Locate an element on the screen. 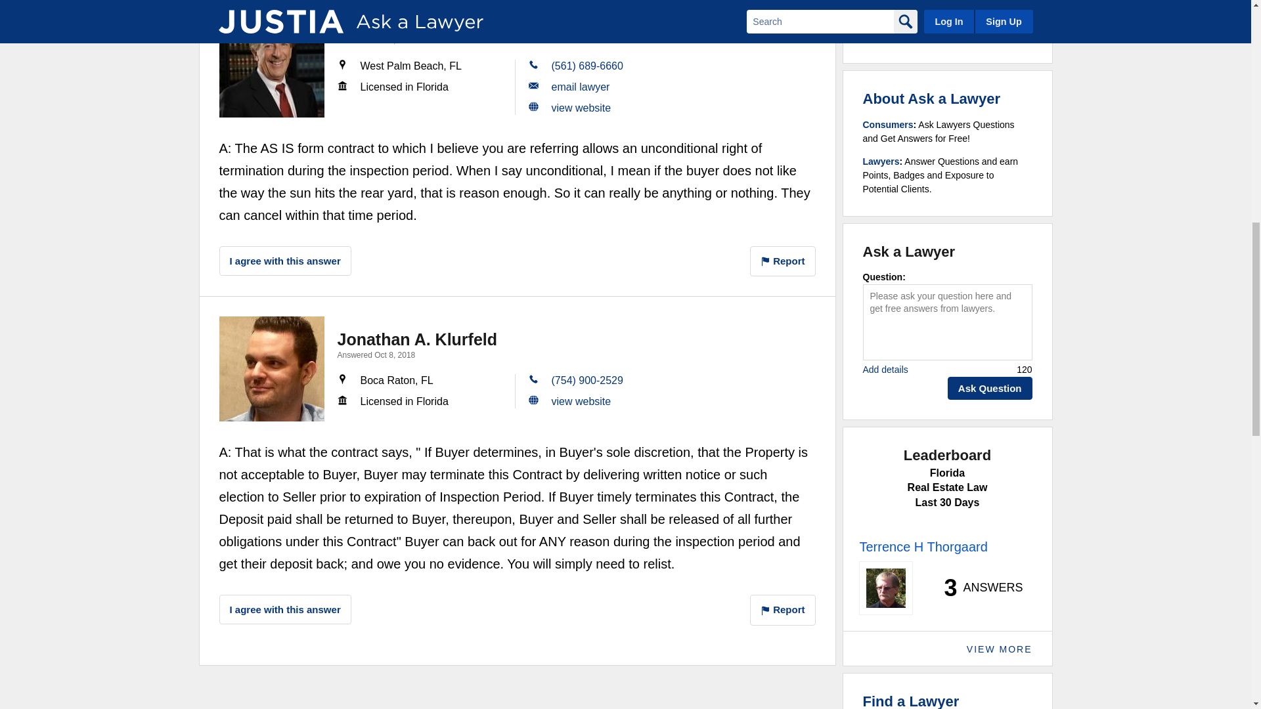  Richard Paul Zaretsky is located at coordinates (272, 65).